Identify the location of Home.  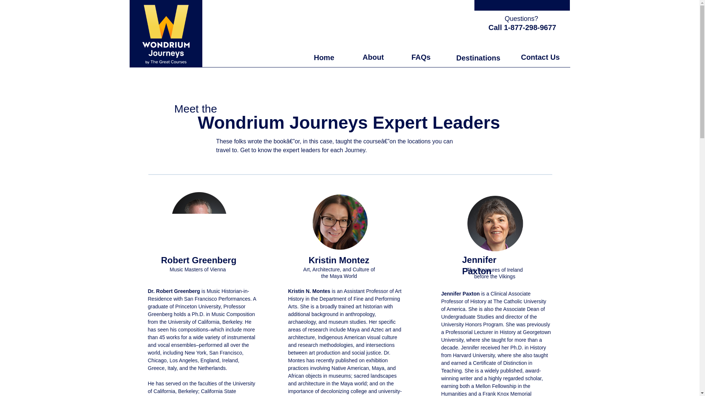
(324, 58).